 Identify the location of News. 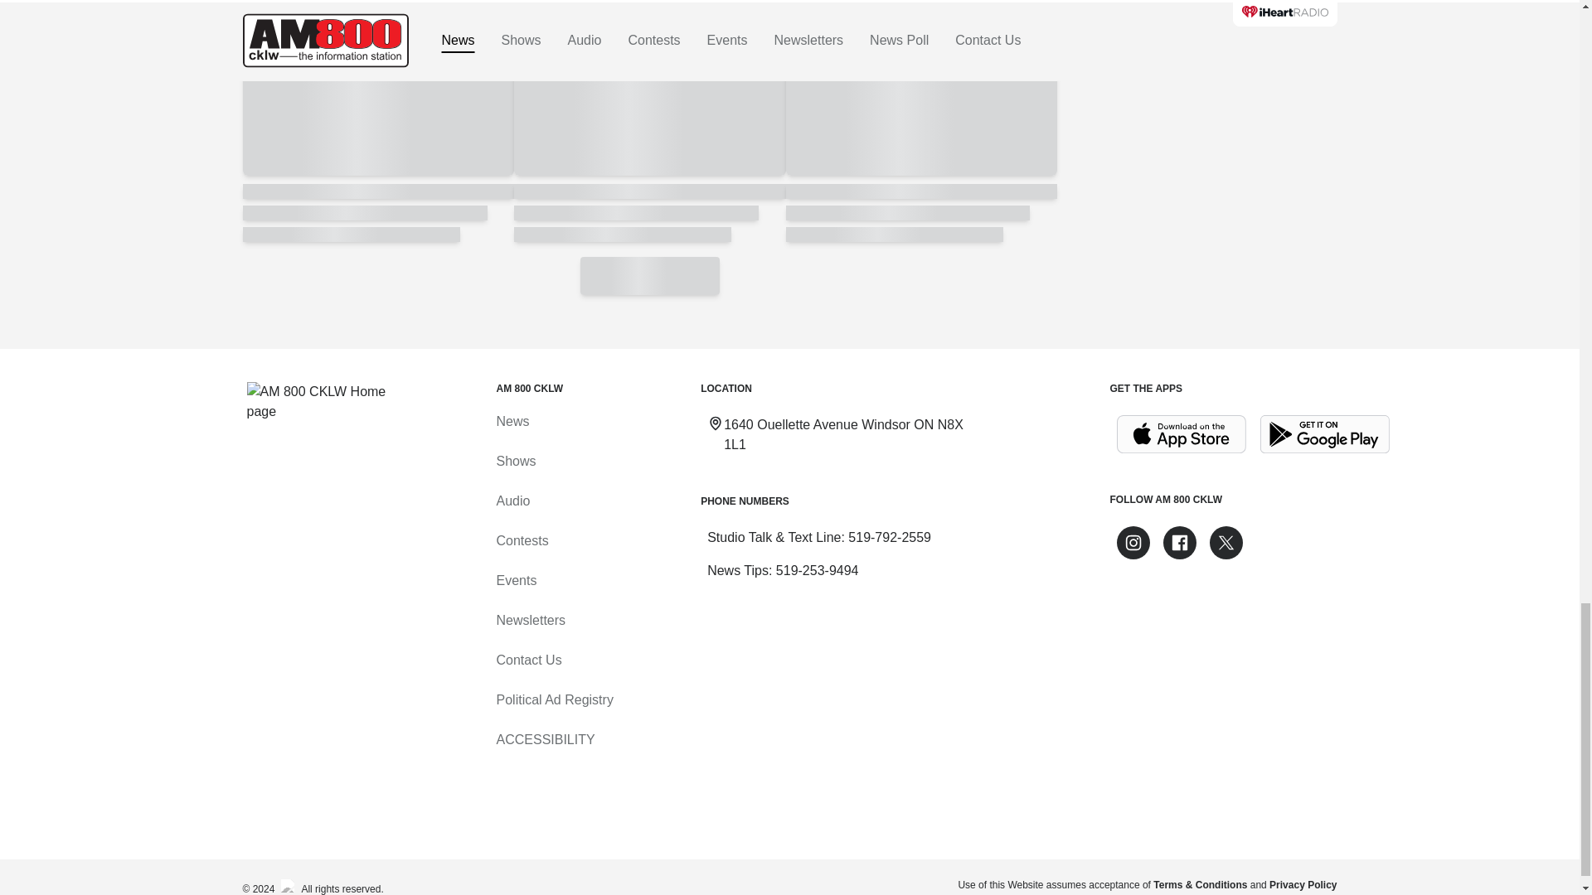
(512, 421).